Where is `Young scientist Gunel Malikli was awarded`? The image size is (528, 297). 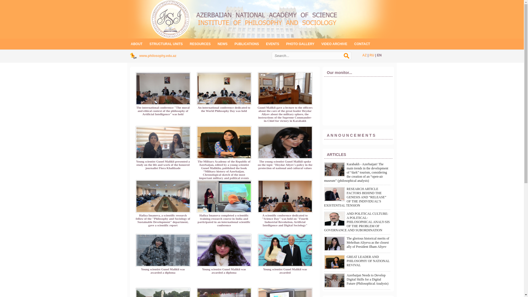 Young scientist Gunel Malikli was awarded is located at coordinates (285, 254).